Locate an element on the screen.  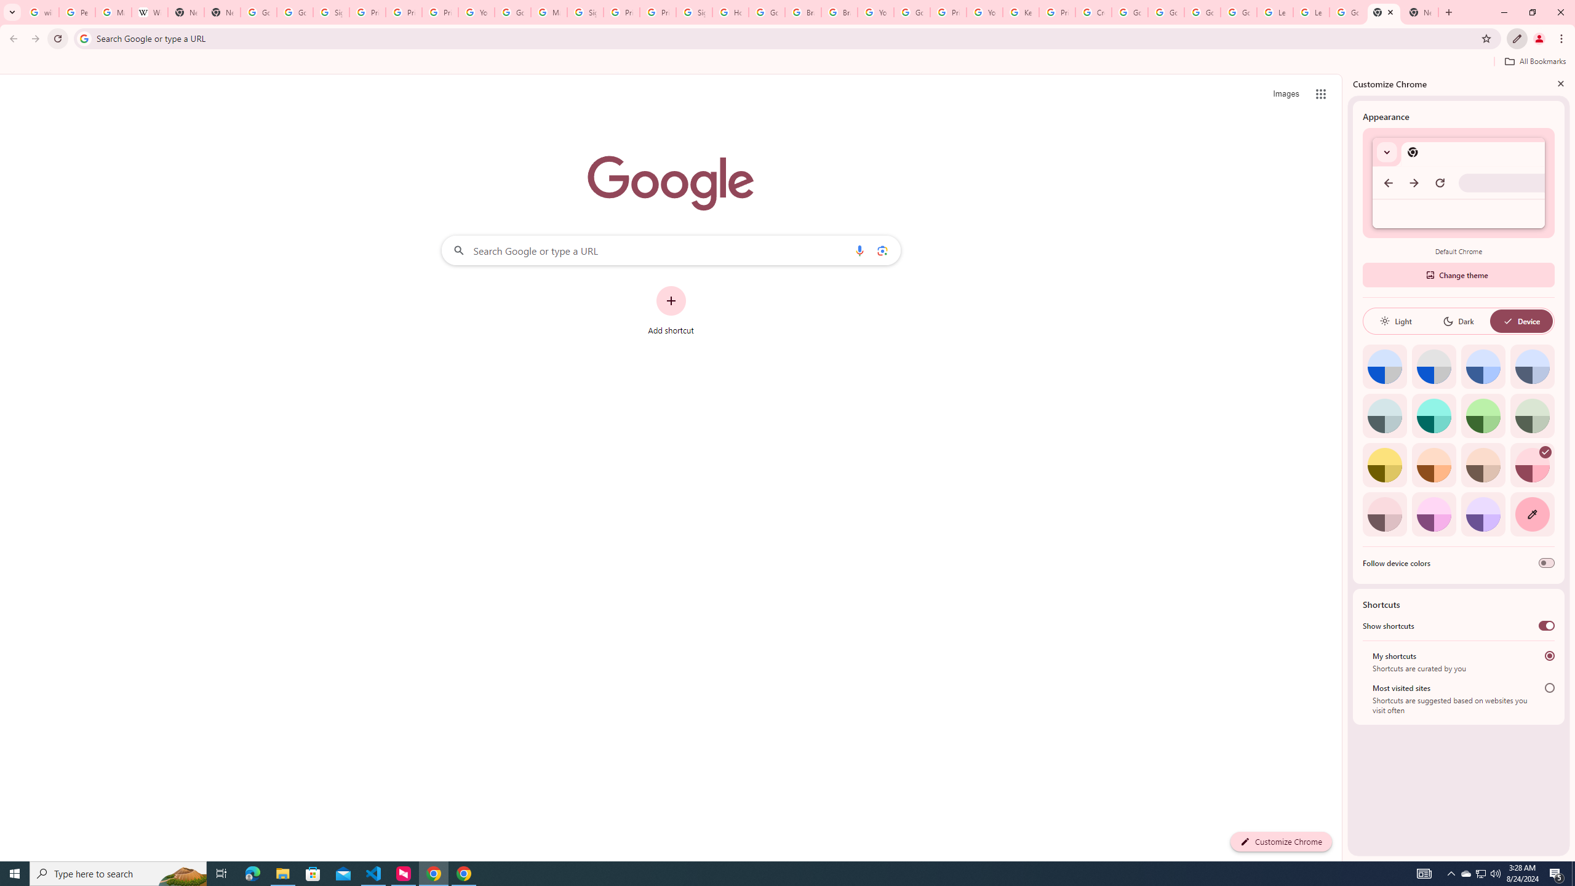
New Tab is located at coordinates (1420, 12).